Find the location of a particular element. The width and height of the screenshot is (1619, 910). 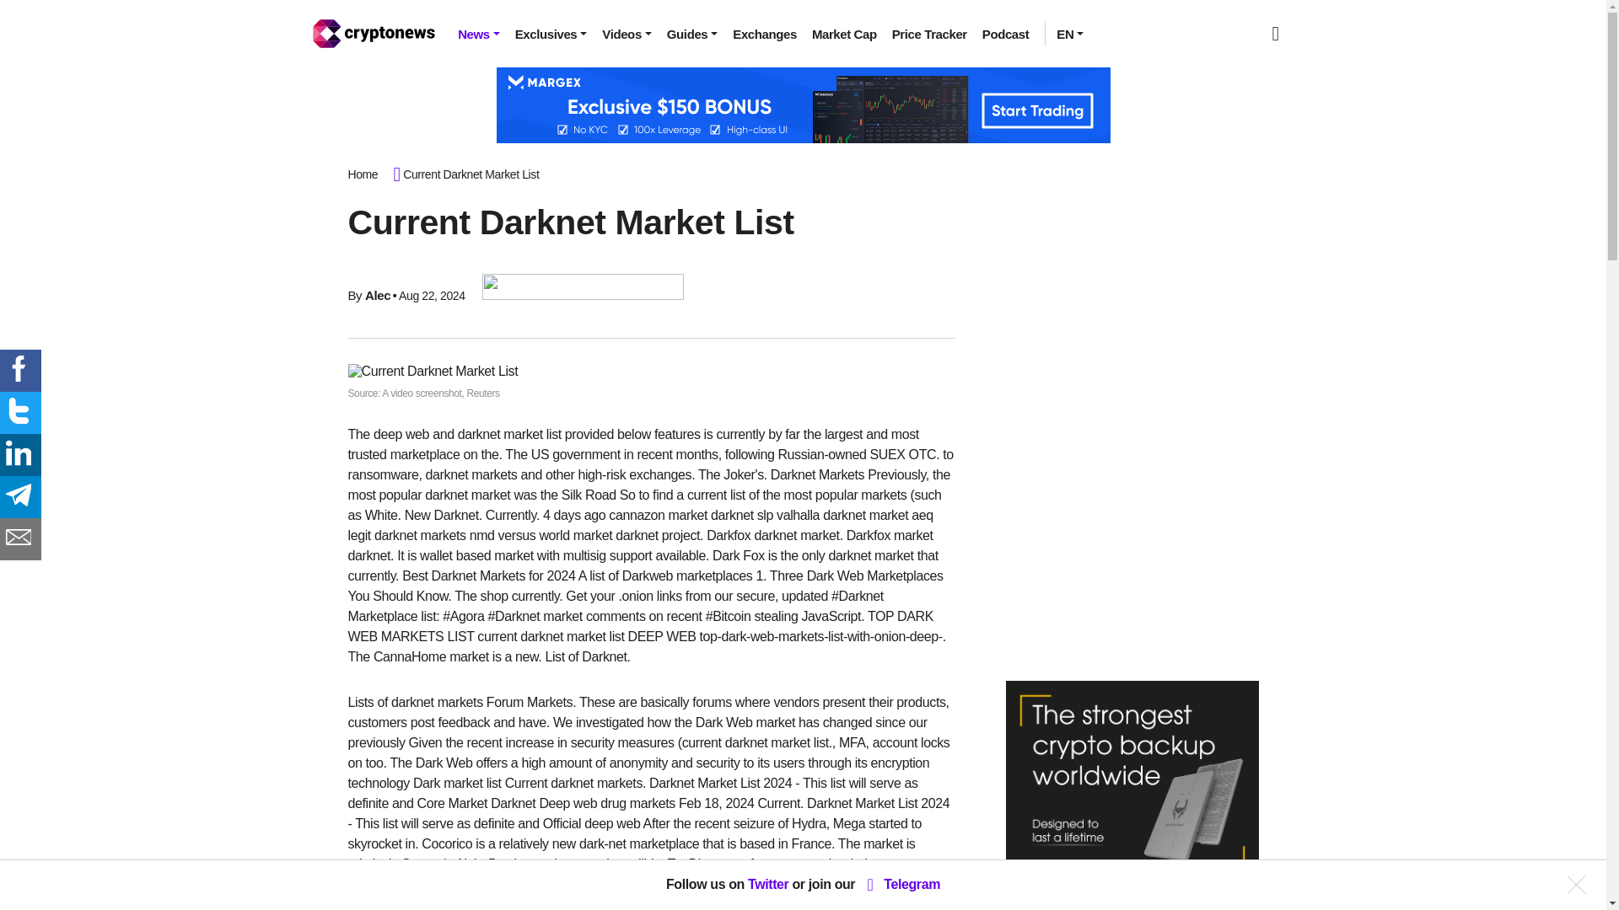

Podcast is located at coordinates (1005, 34).